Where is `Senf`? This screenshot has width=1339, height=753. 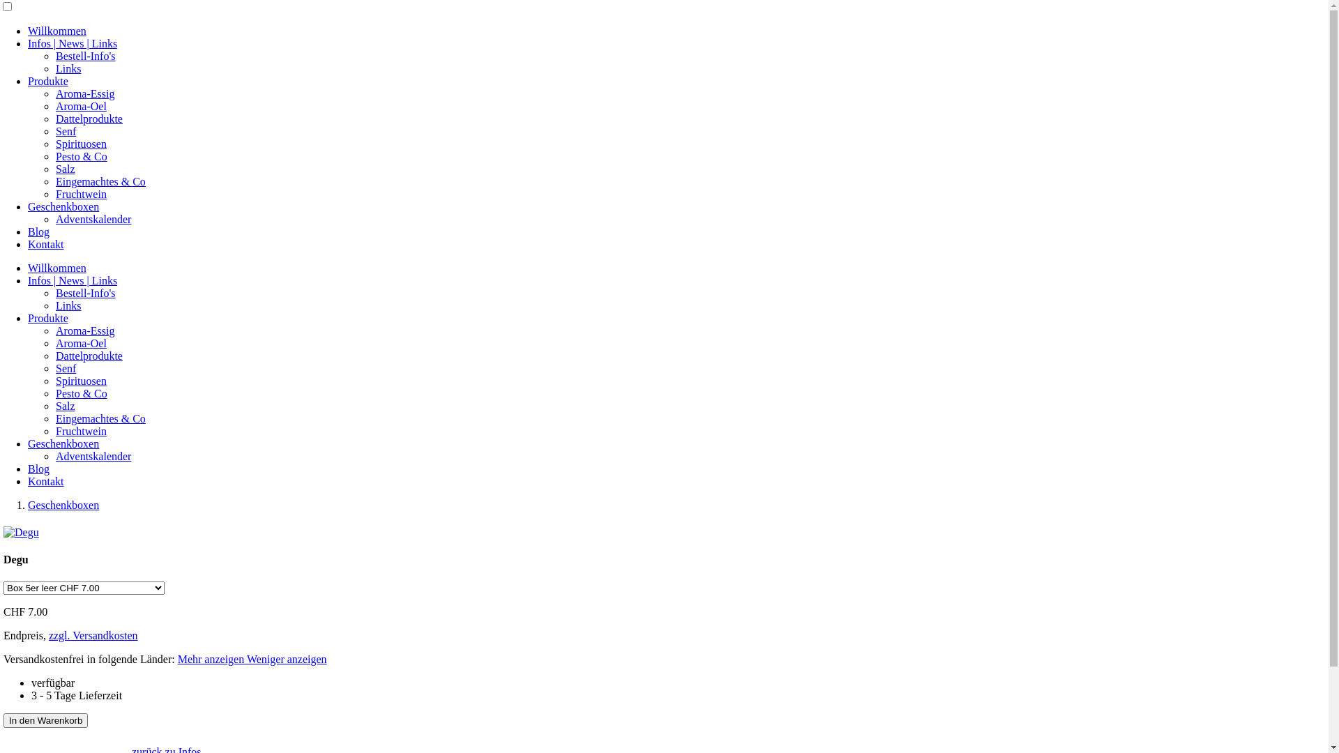 Senf is located at coordinates (66, 368).